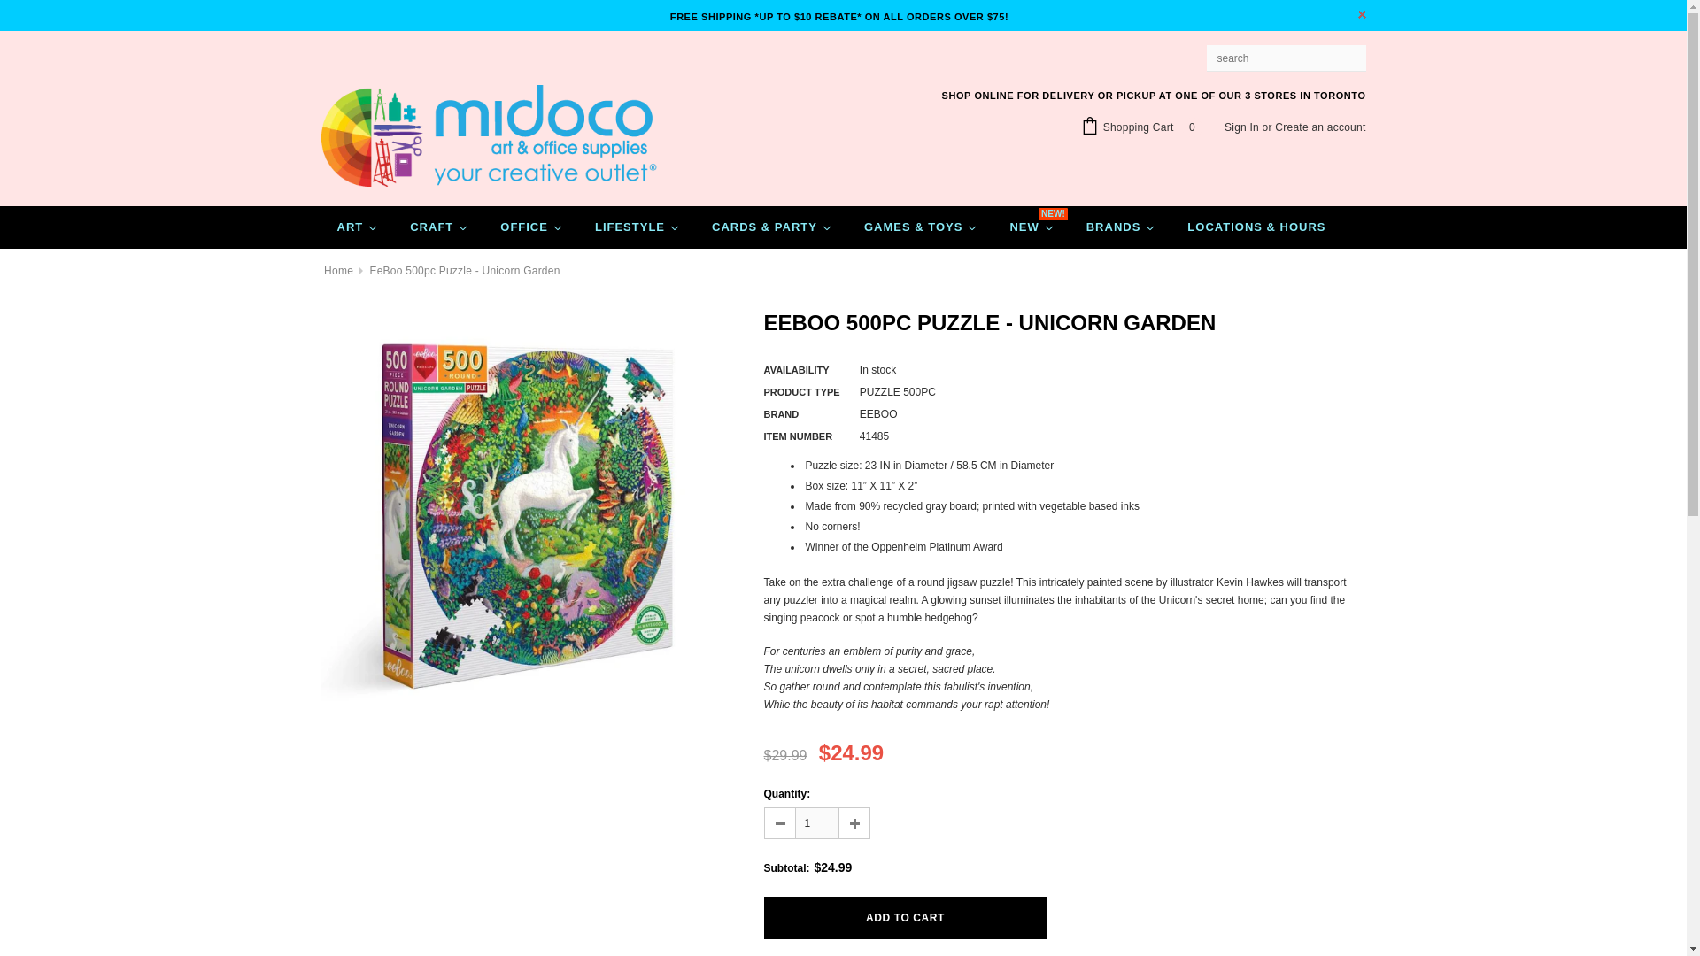  Describe the element at coordinates (817, 823) in the screenshot. I see `1` at that location.